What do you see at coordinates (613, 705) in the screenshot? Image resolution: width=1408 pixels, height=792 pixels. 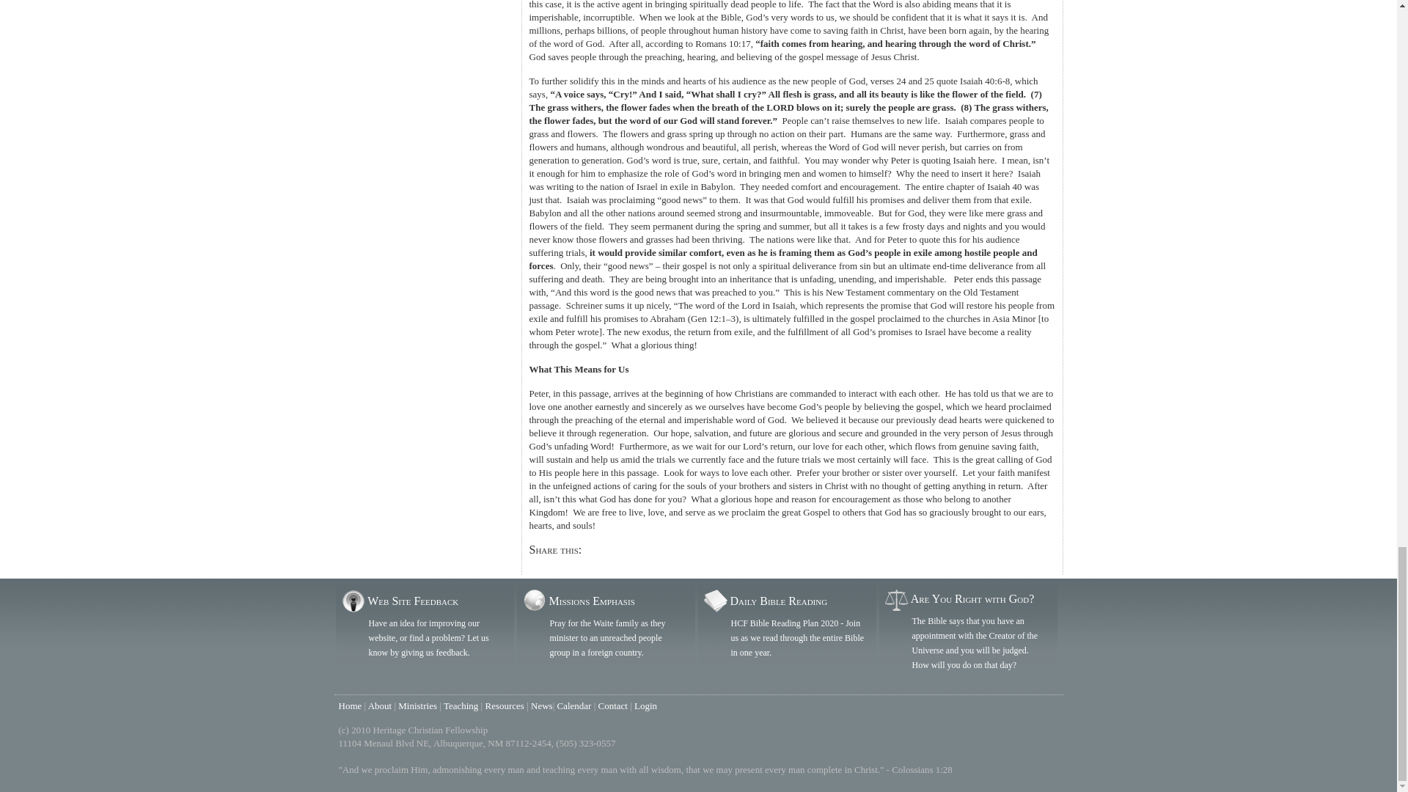 I see `Contact` at bounding box center [613, 705].